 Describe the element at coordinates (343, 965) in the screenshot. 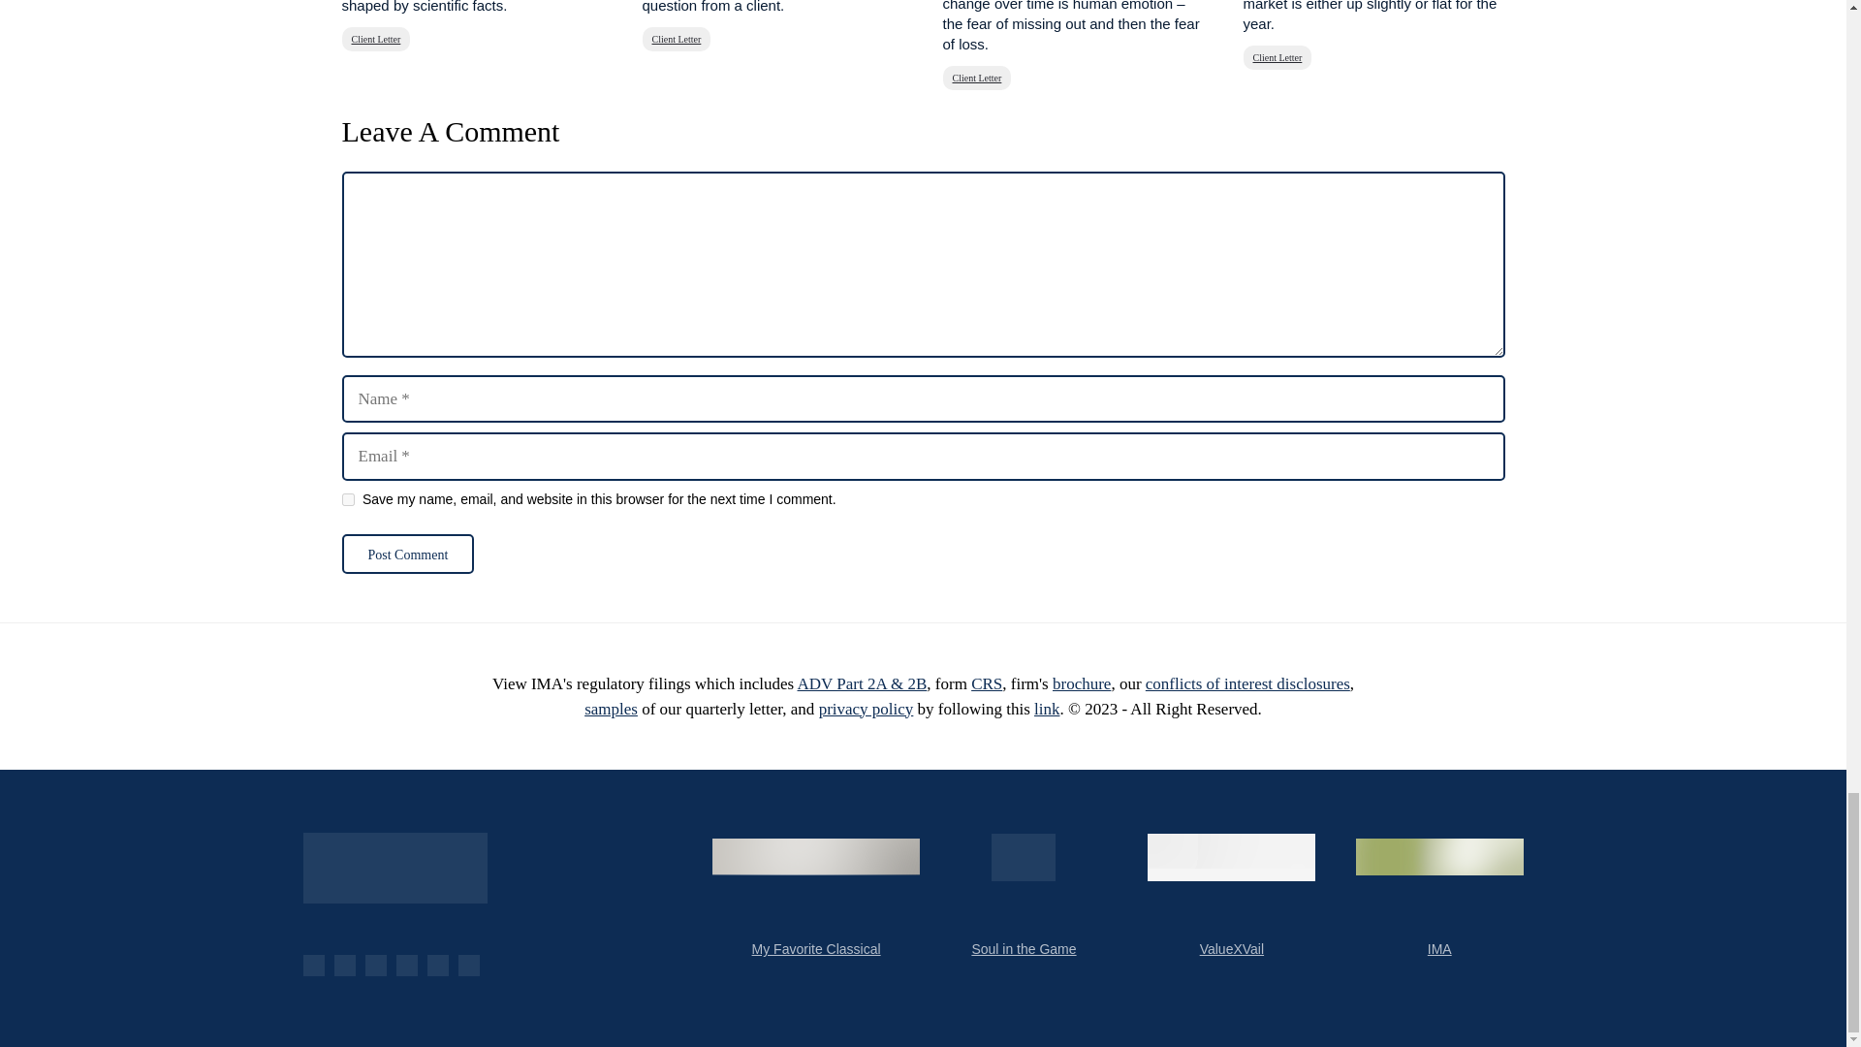

I see `YoutubeLogo` at that location.